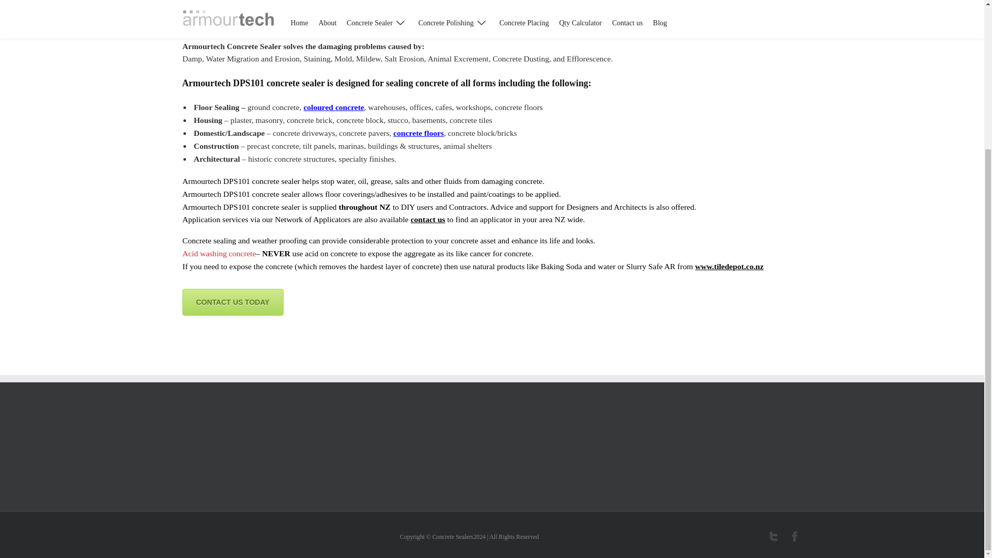  Describe the element at coordinates (774, 536) in the screenshot. I see `Twitter` at that location.